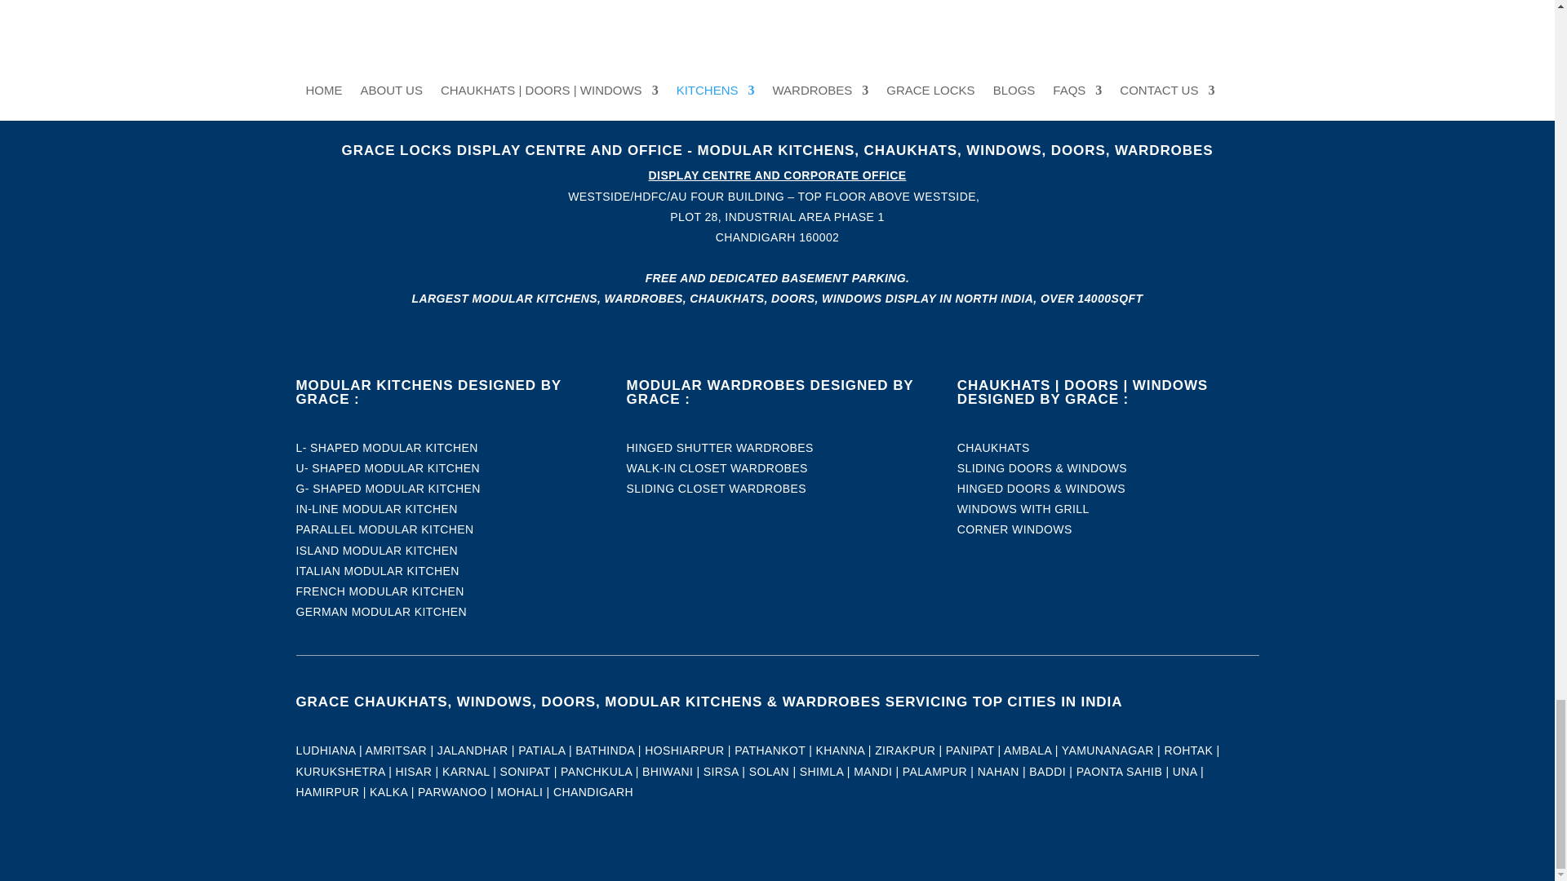 Image resolution: width=1567 pixels, height=881 pixels. Describe the element at coordinates (778, 7) in the screenshot. I see `GRACE LOCKS` at that location.